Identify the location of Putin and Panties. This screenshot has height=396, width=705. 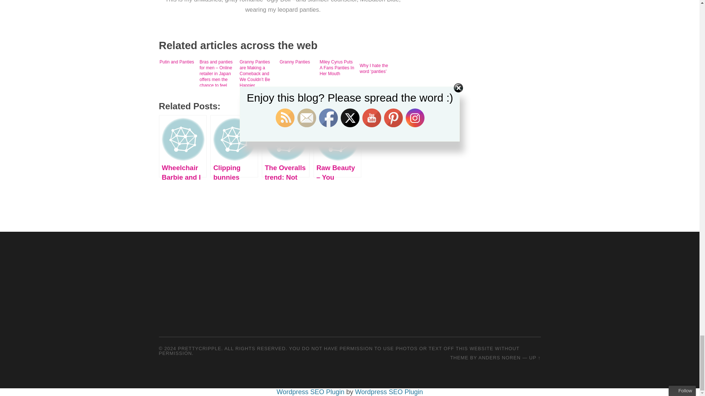
(178, 72).